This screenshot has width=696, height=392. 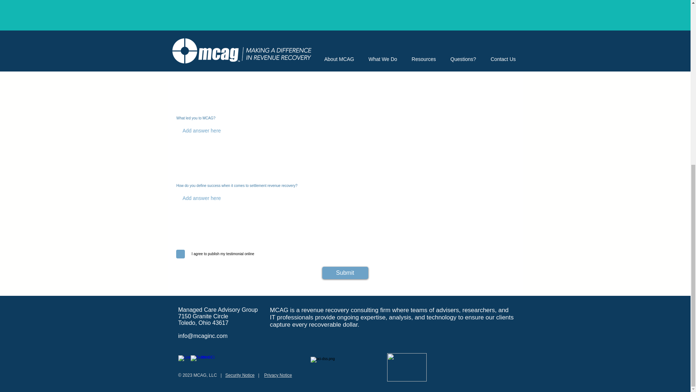 I want to click on Submit, so click(x=345, y=273).